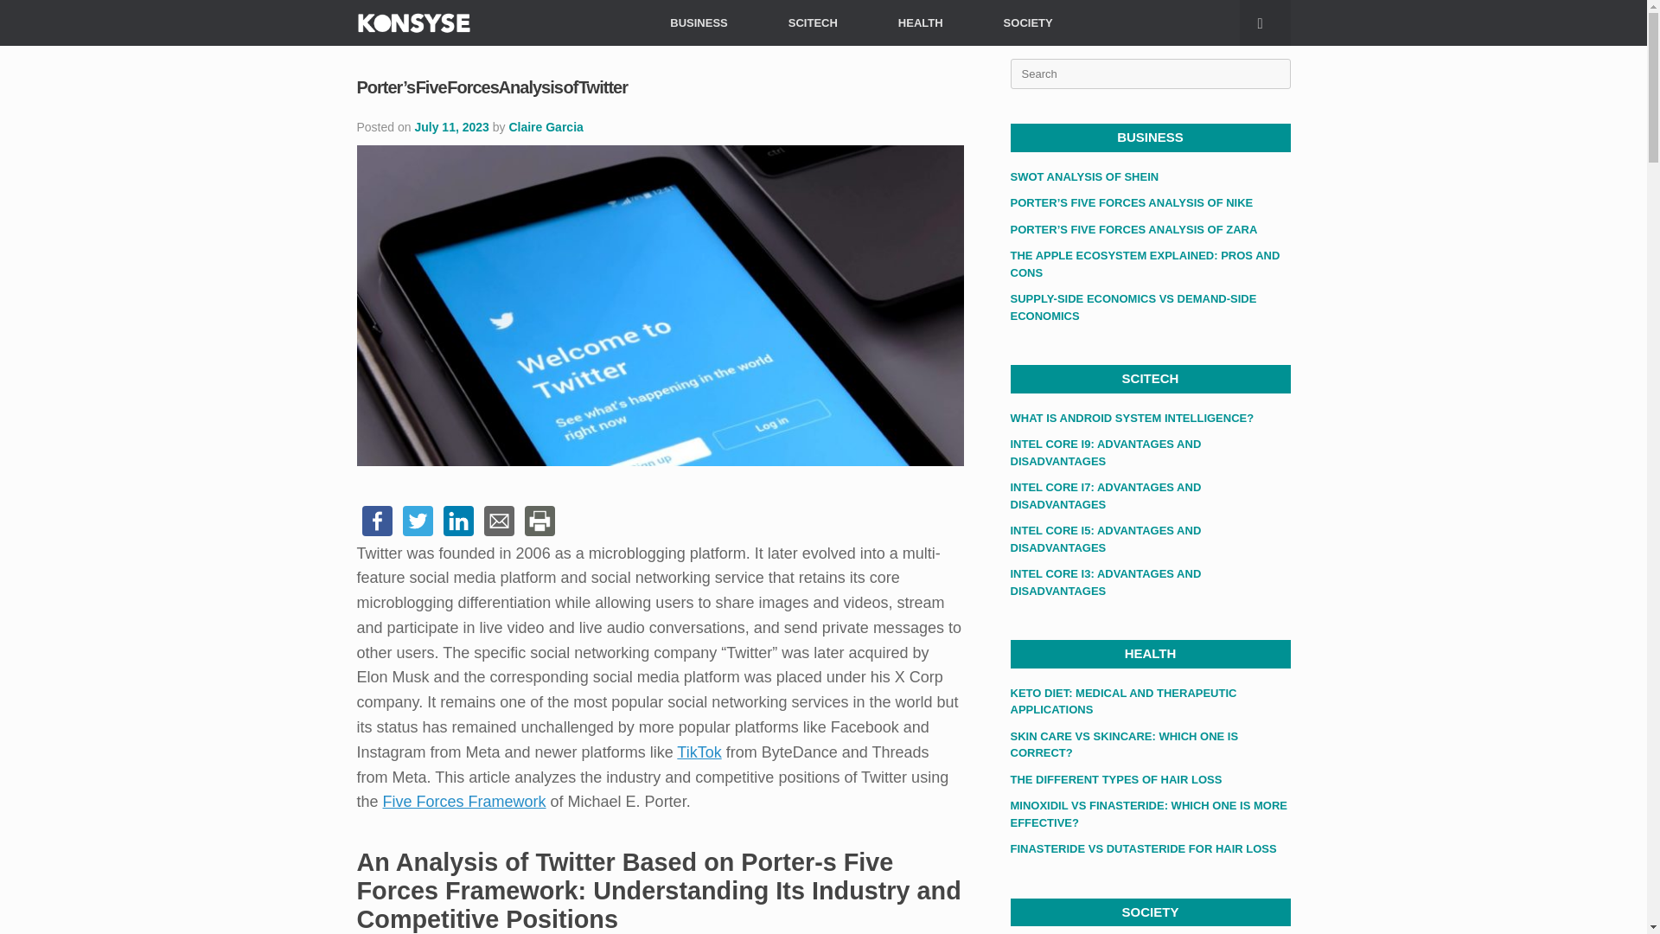 The height and width of the screenshot is (934, 1660). I want to click on BUSINESS, so click(698, 22).